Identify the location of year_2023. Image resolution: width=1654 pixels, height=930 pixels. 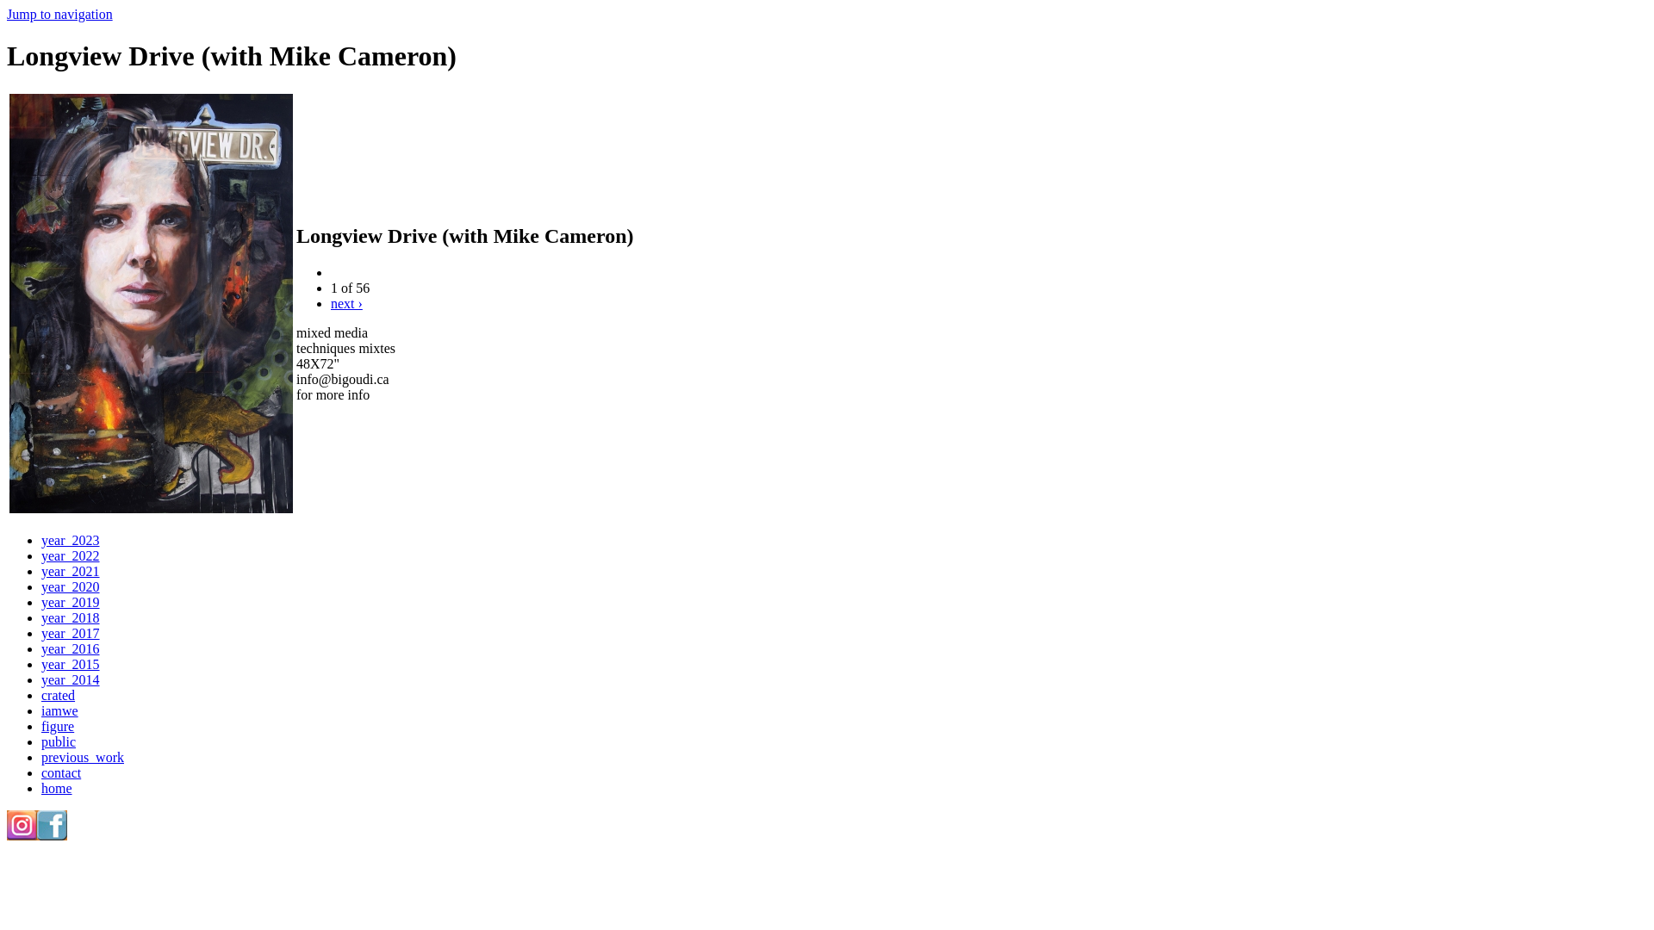
(71, 541).